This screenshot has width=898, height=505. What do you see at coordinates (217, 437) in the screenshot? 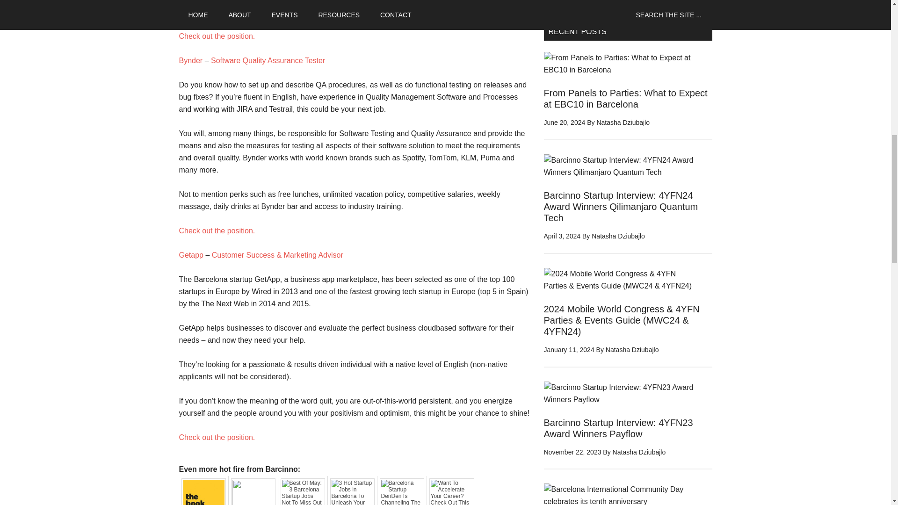
I see `Check out the position.` at bounding box center [217, 437].